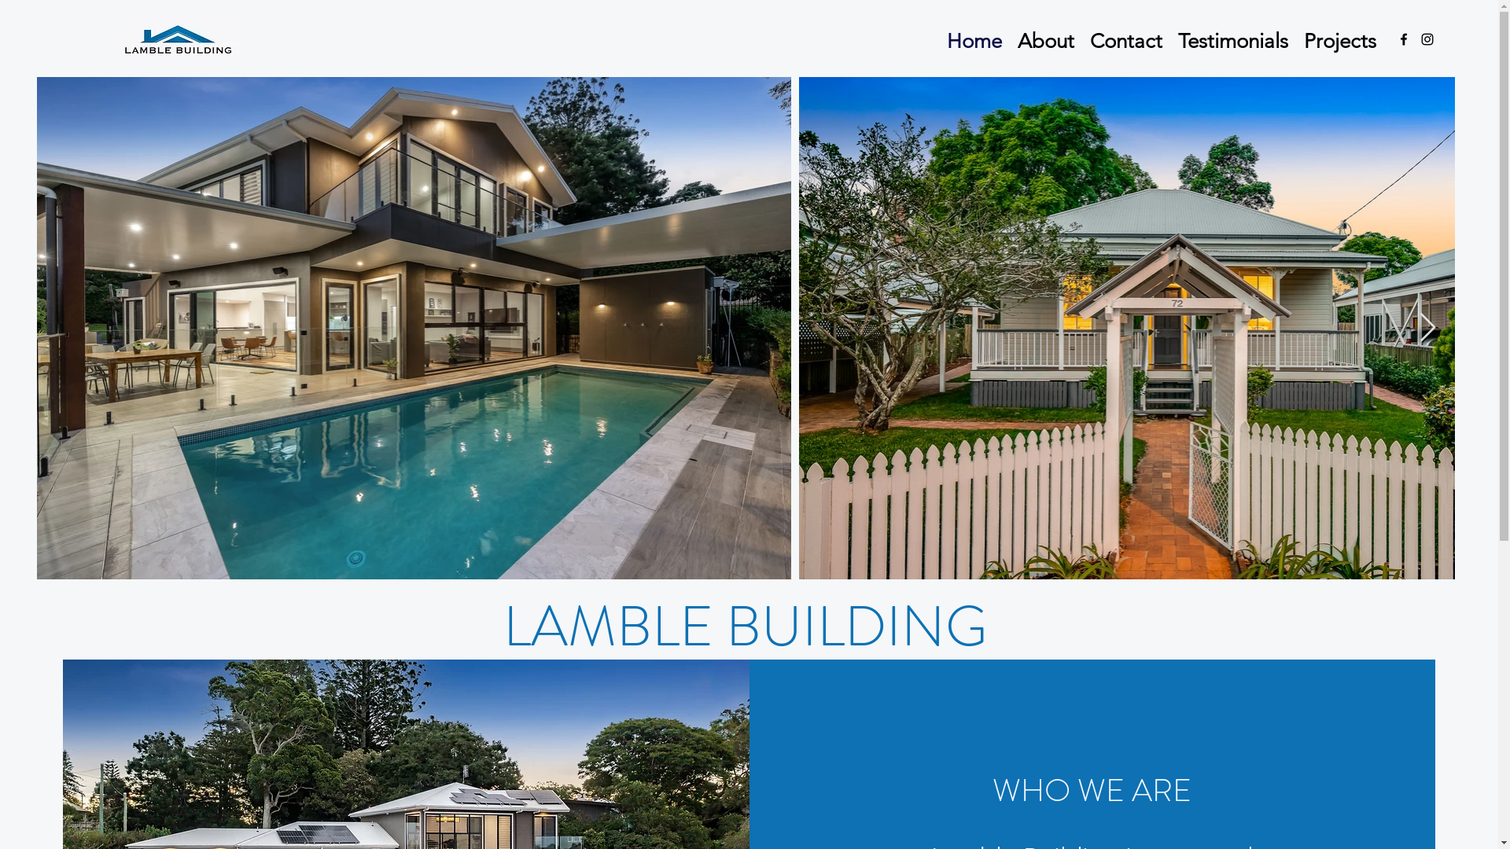 This screenshot has width=1510, height=849. What do you see at coordinates (1126, 39) in the screenshot?
I see `Contact` at bounding box center [1126, 39].